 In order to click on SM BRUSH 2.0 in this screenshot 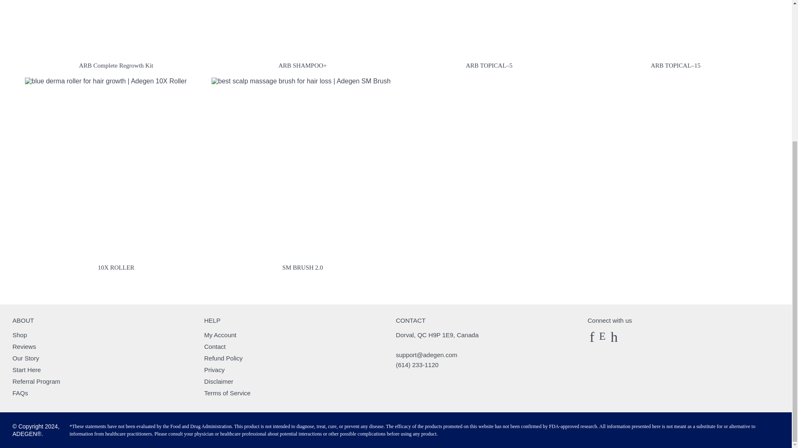, I will do `click(301, 176)`.